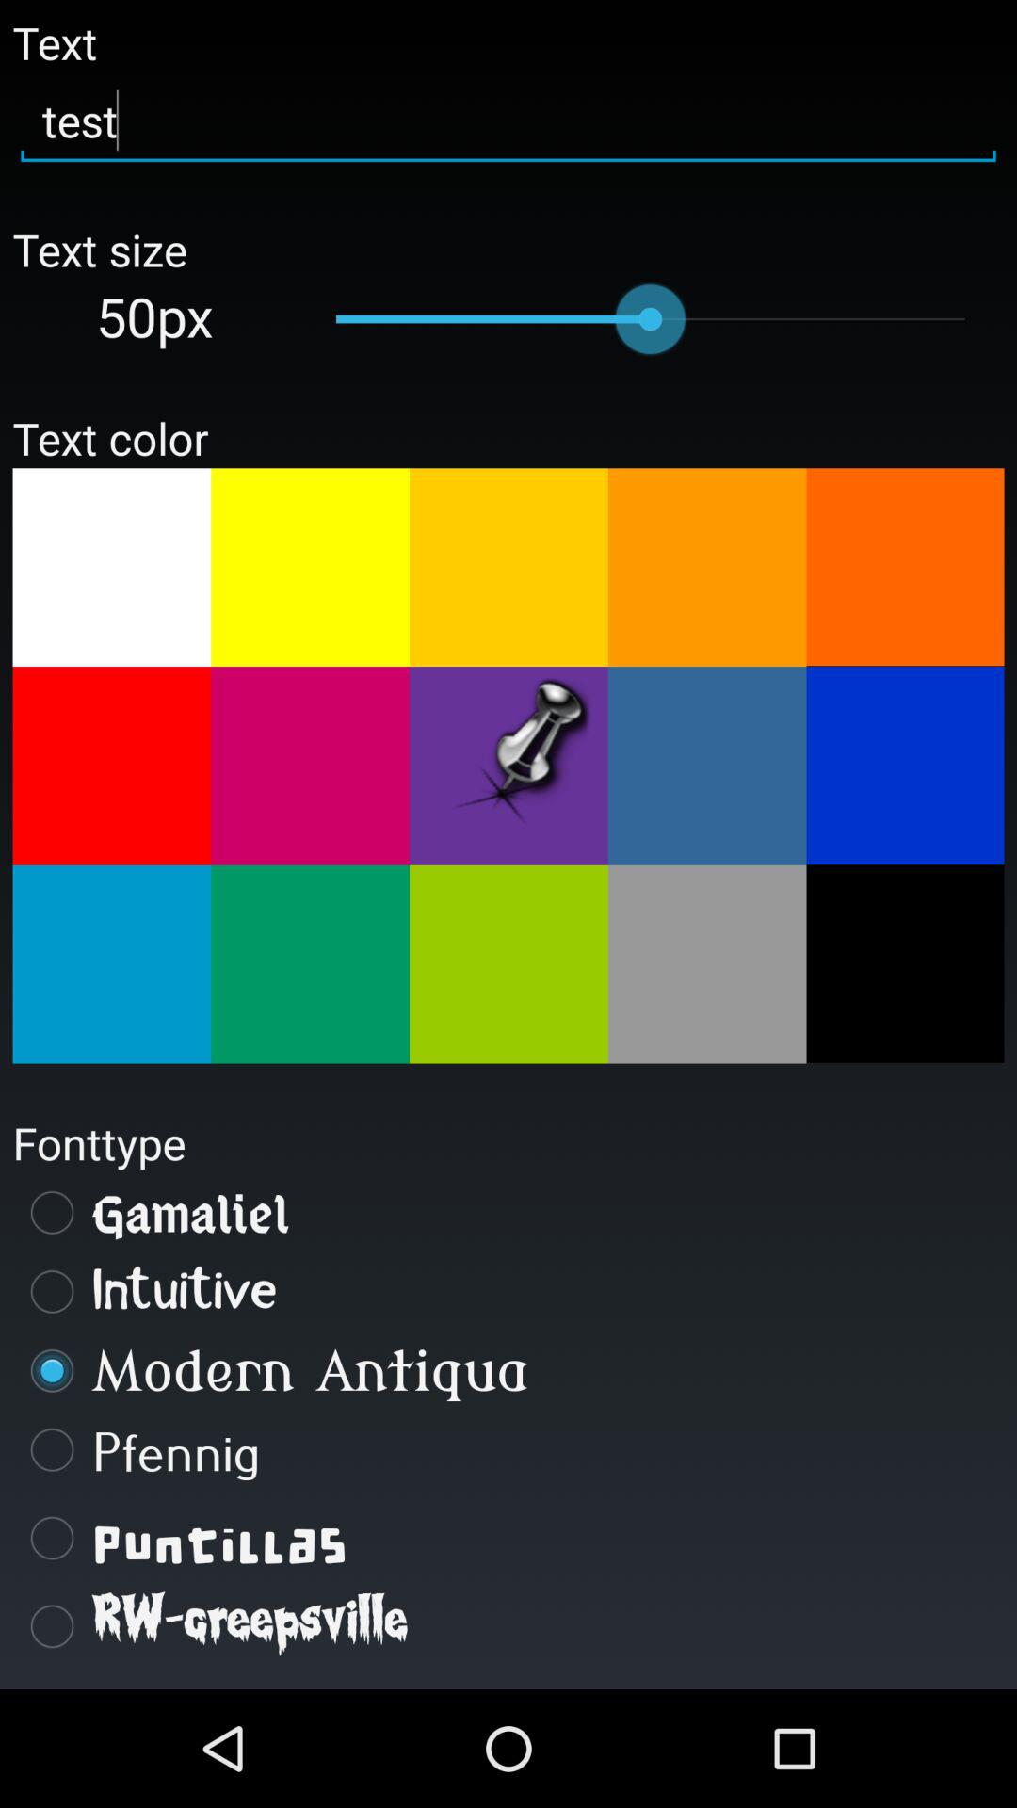 This screenshot has width=1017, height=1808. Describe the element at coordinates (905, 766) in the screenshot. I see `select a color` at that location.